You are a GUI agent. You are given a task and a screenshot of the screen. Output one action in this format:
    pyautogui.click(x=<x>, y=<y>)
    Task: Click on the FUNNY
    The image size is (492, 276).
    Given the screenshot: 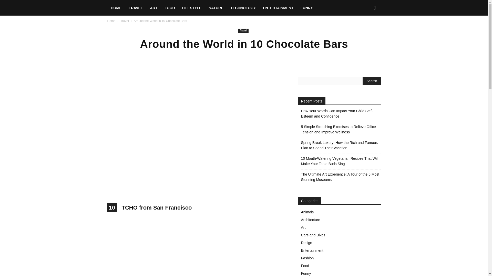 What is the action you would take?
    pyautogui.click(x=306, y=8)
    